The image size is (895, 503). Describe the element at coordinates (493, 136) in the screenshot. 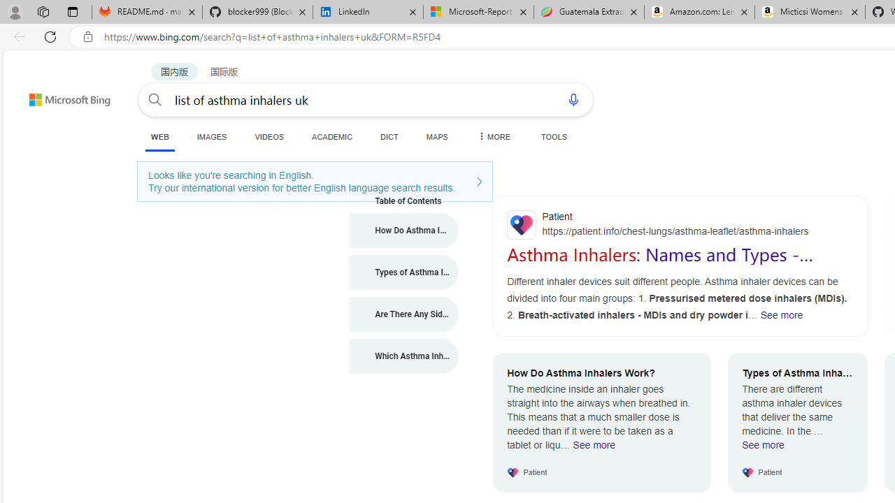

I see `MORE` at that location.